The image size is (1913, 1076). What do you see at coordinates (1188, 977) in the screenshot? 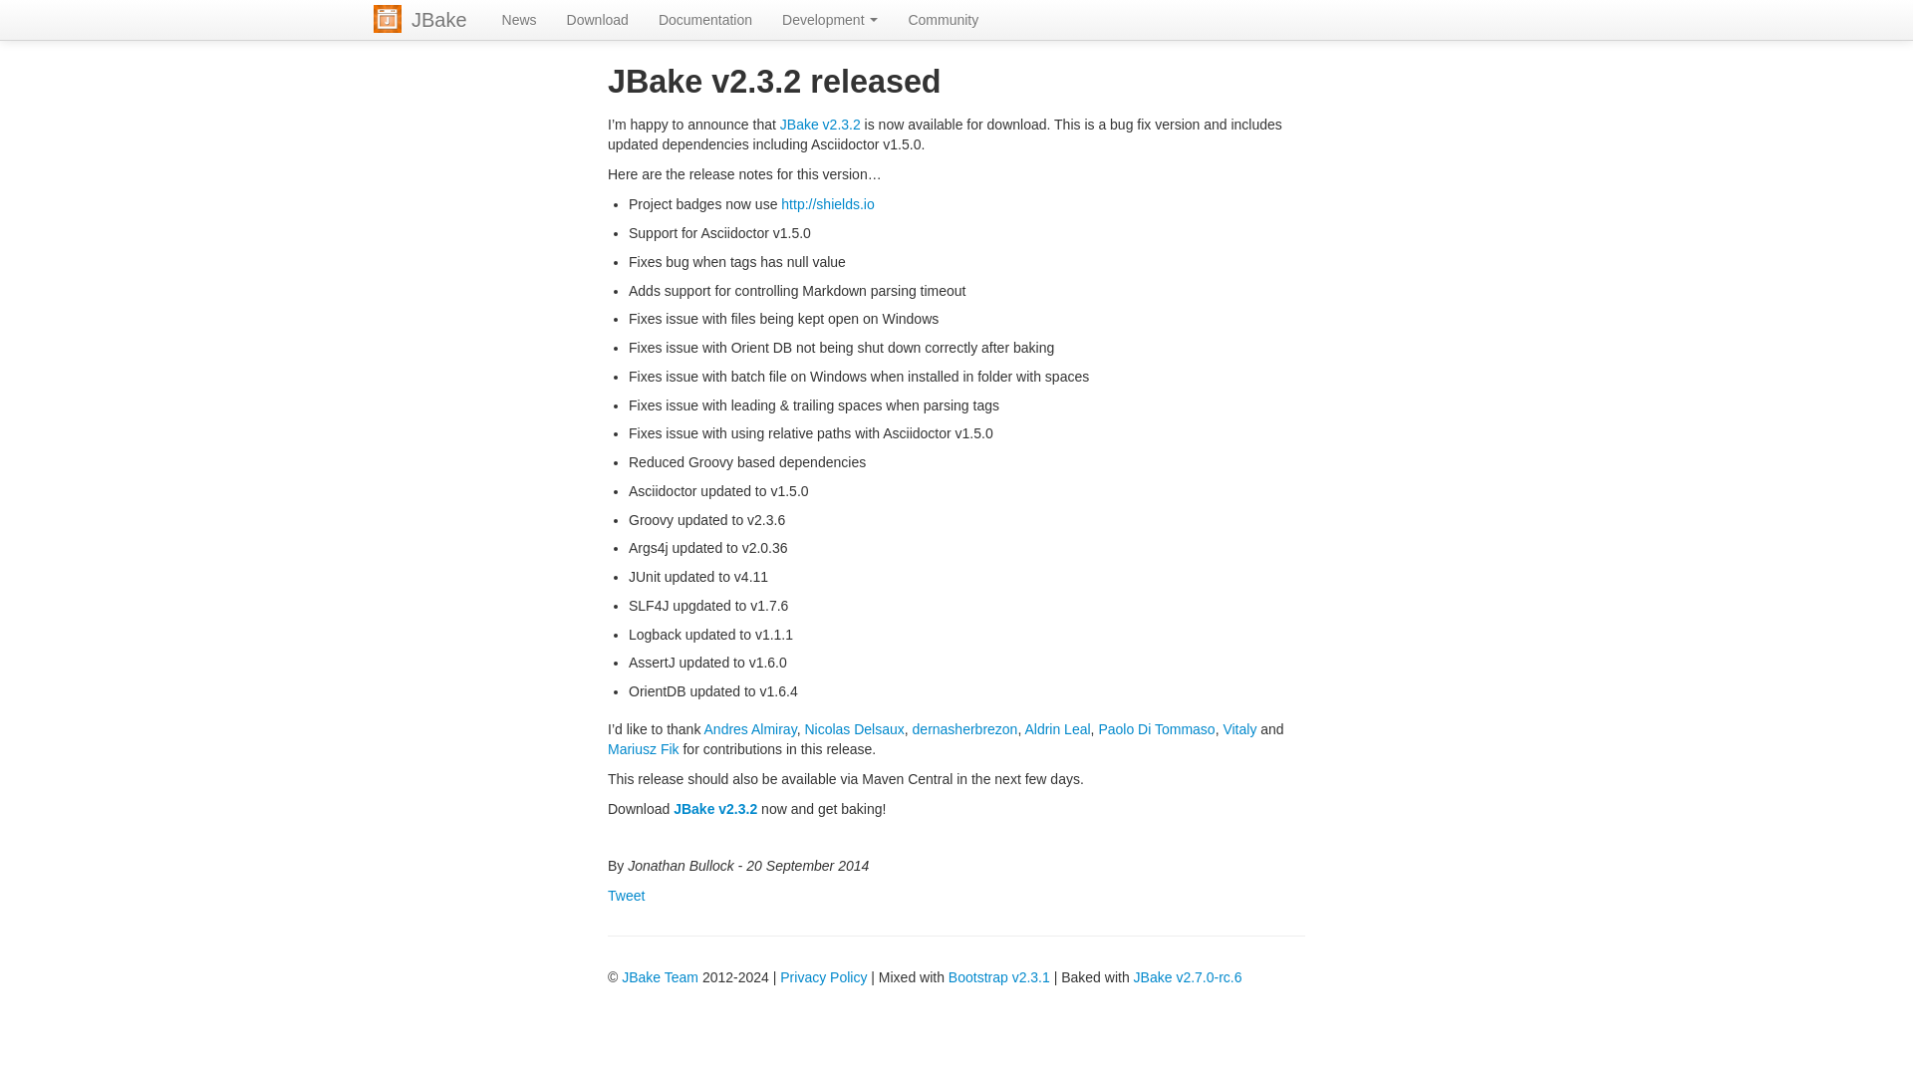
I see `JBake v2.7.0-rc.6` at bounding box center [1188, 977].